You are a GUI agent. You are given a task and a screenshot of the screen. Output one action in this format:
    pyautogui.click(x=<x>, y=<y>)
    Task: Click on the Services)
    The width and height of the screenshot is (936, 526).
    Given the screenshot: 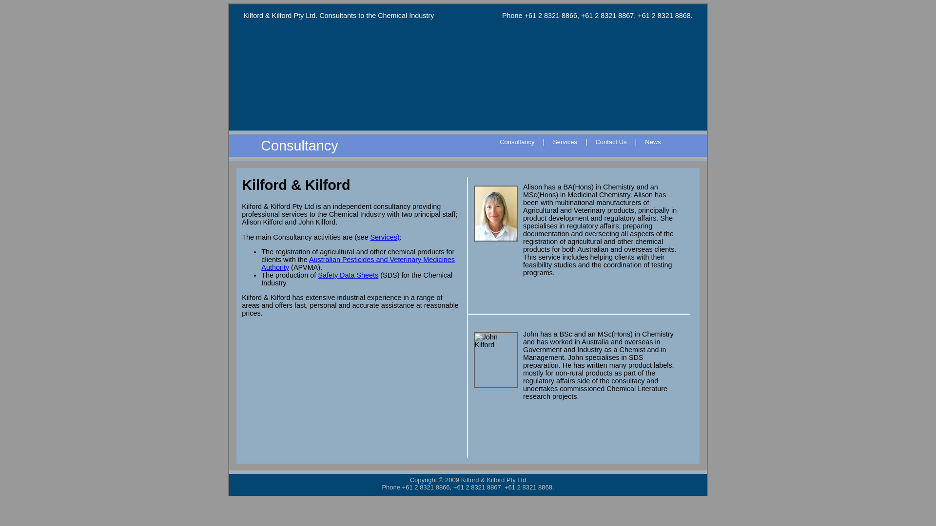 What is the action you would take?
    pyautogui.click(x=385, y=237)
    